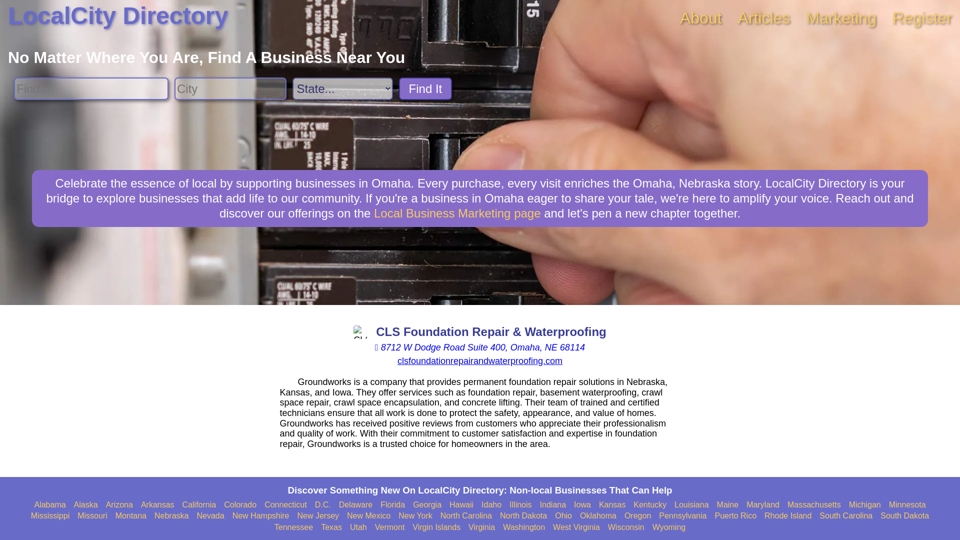 This screenshot has width=960, height=540. Describe the element at coordinates (461, 505) in the screenshot. I see `Hawaii` at that location.